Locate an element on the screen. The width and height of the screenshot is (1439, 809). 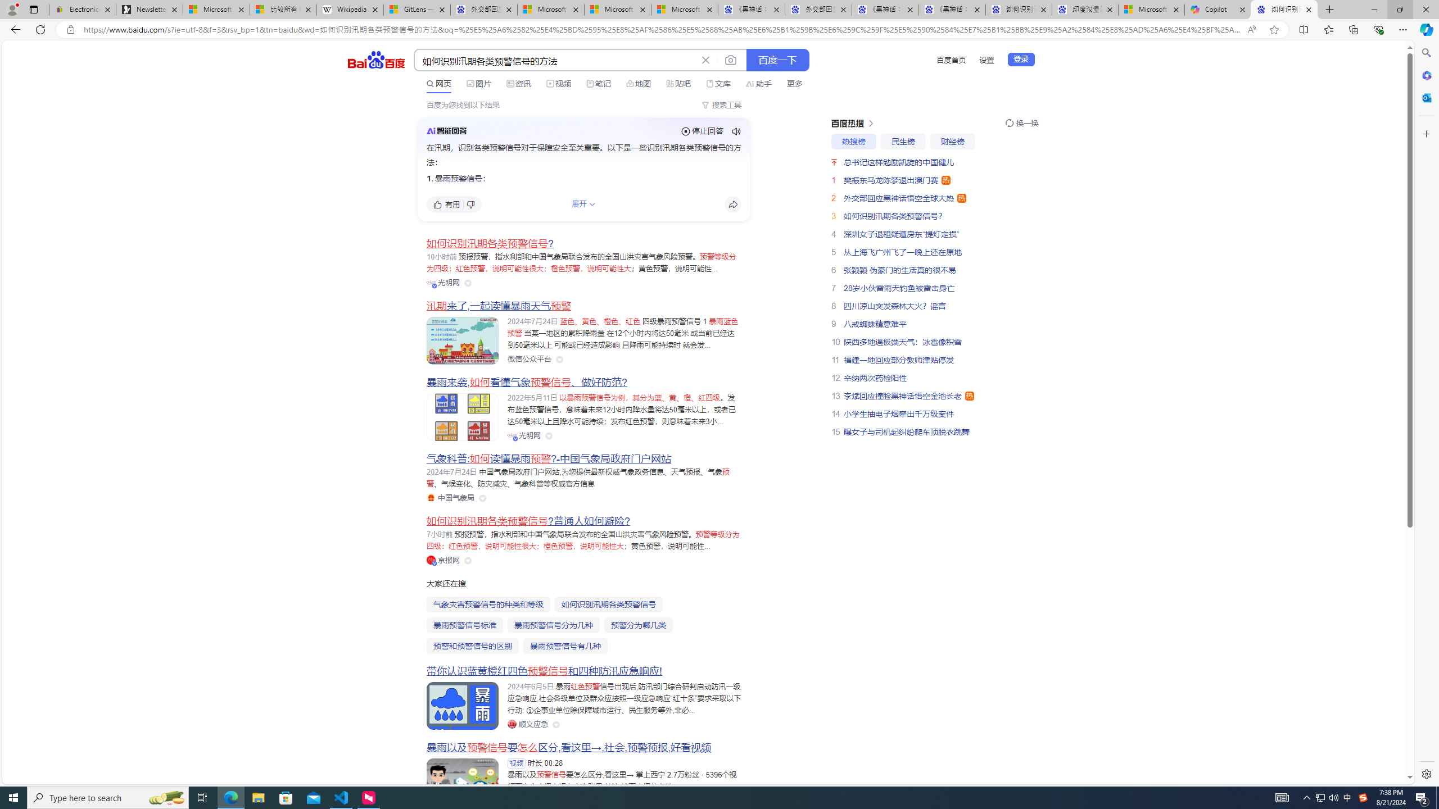
Side bar is located at coordinates (1427, 413).